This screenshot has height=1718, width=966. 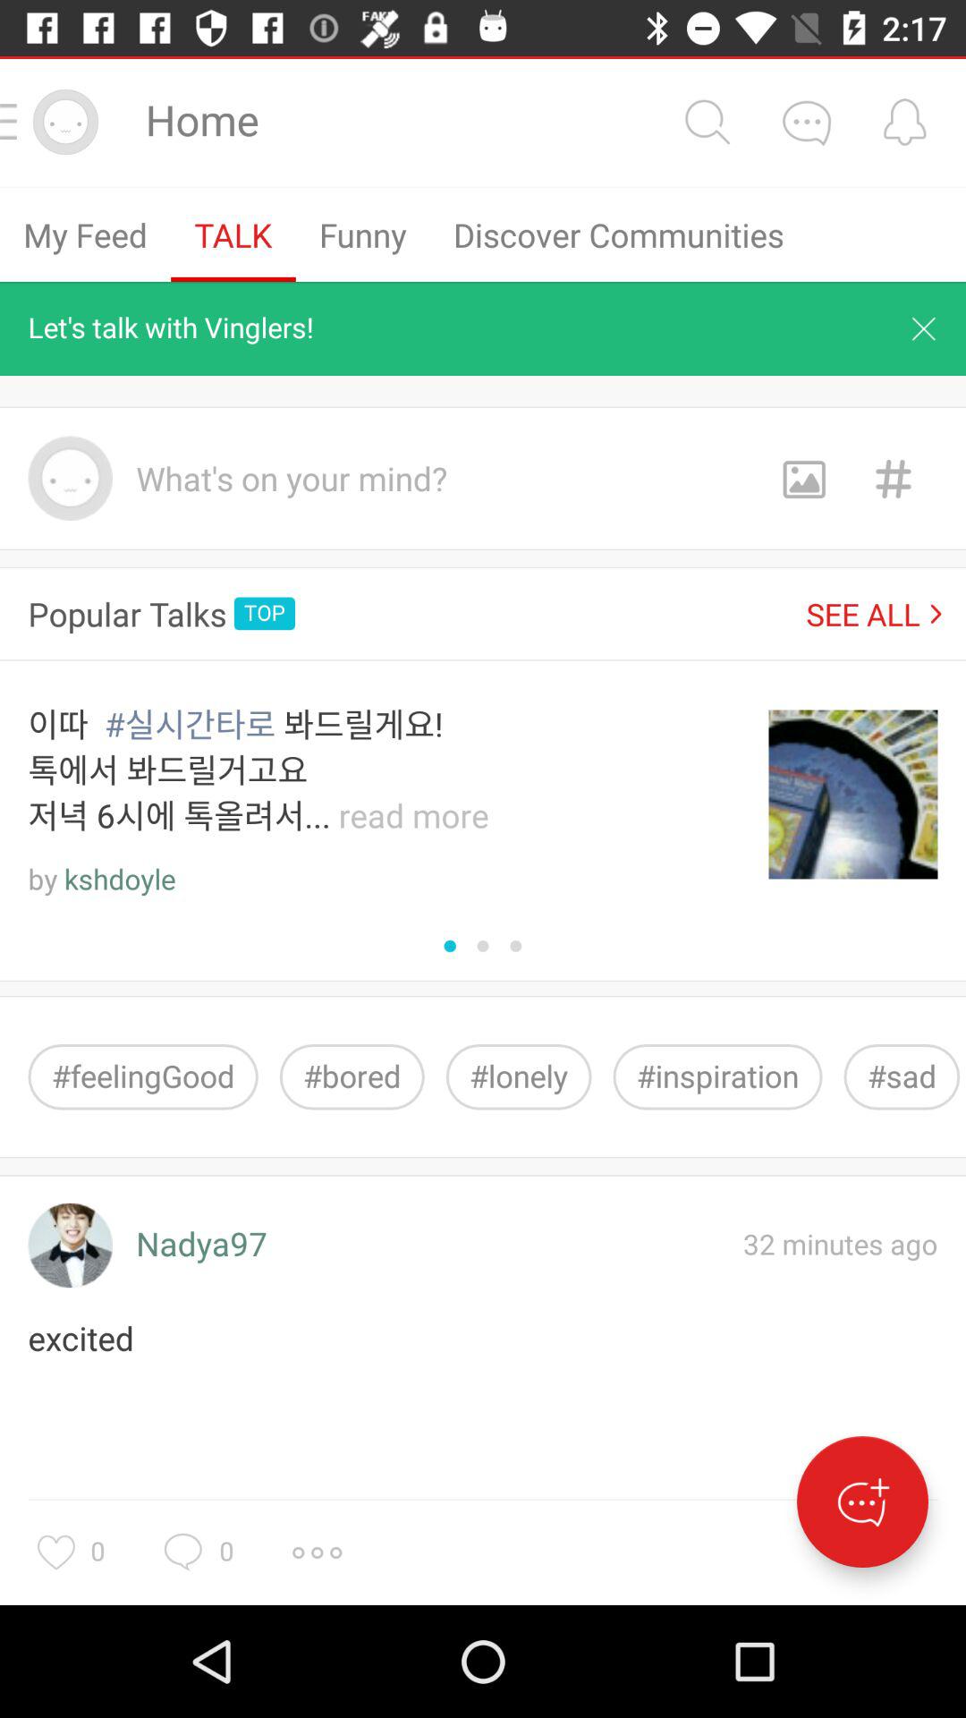 I want to click on select #feelinggood icon, so click(x=143, y=1077).